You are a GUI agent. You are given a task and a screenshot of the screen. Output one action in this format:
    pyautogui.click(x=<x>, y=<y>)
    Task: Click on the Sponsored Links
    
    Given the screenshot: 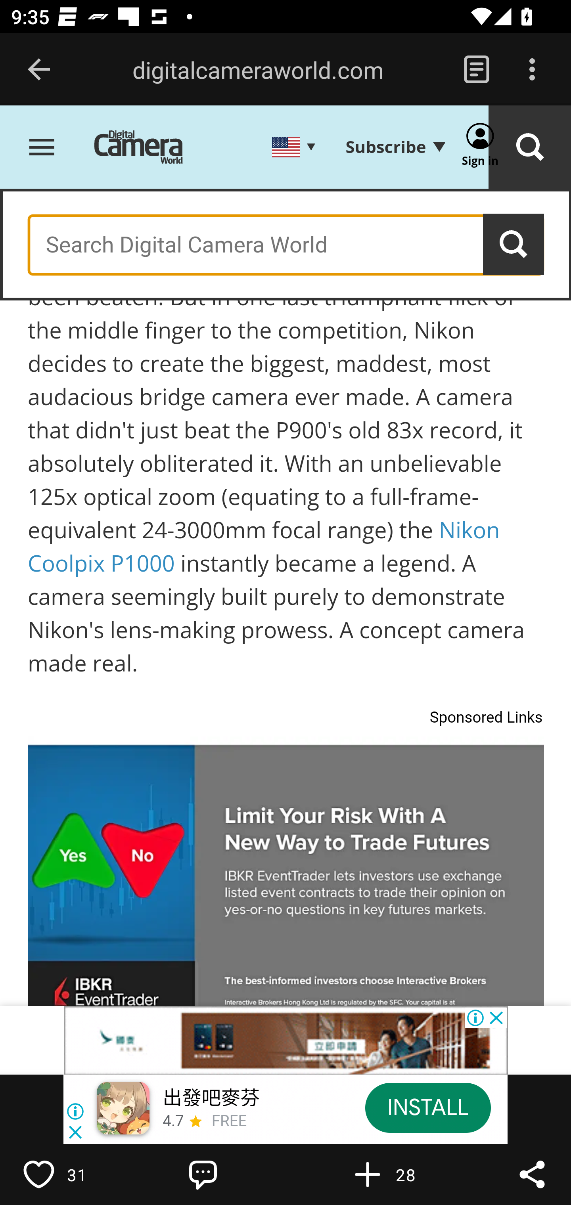 What is the action you would take?
    pyautogui.click(x=486, y=716)
    